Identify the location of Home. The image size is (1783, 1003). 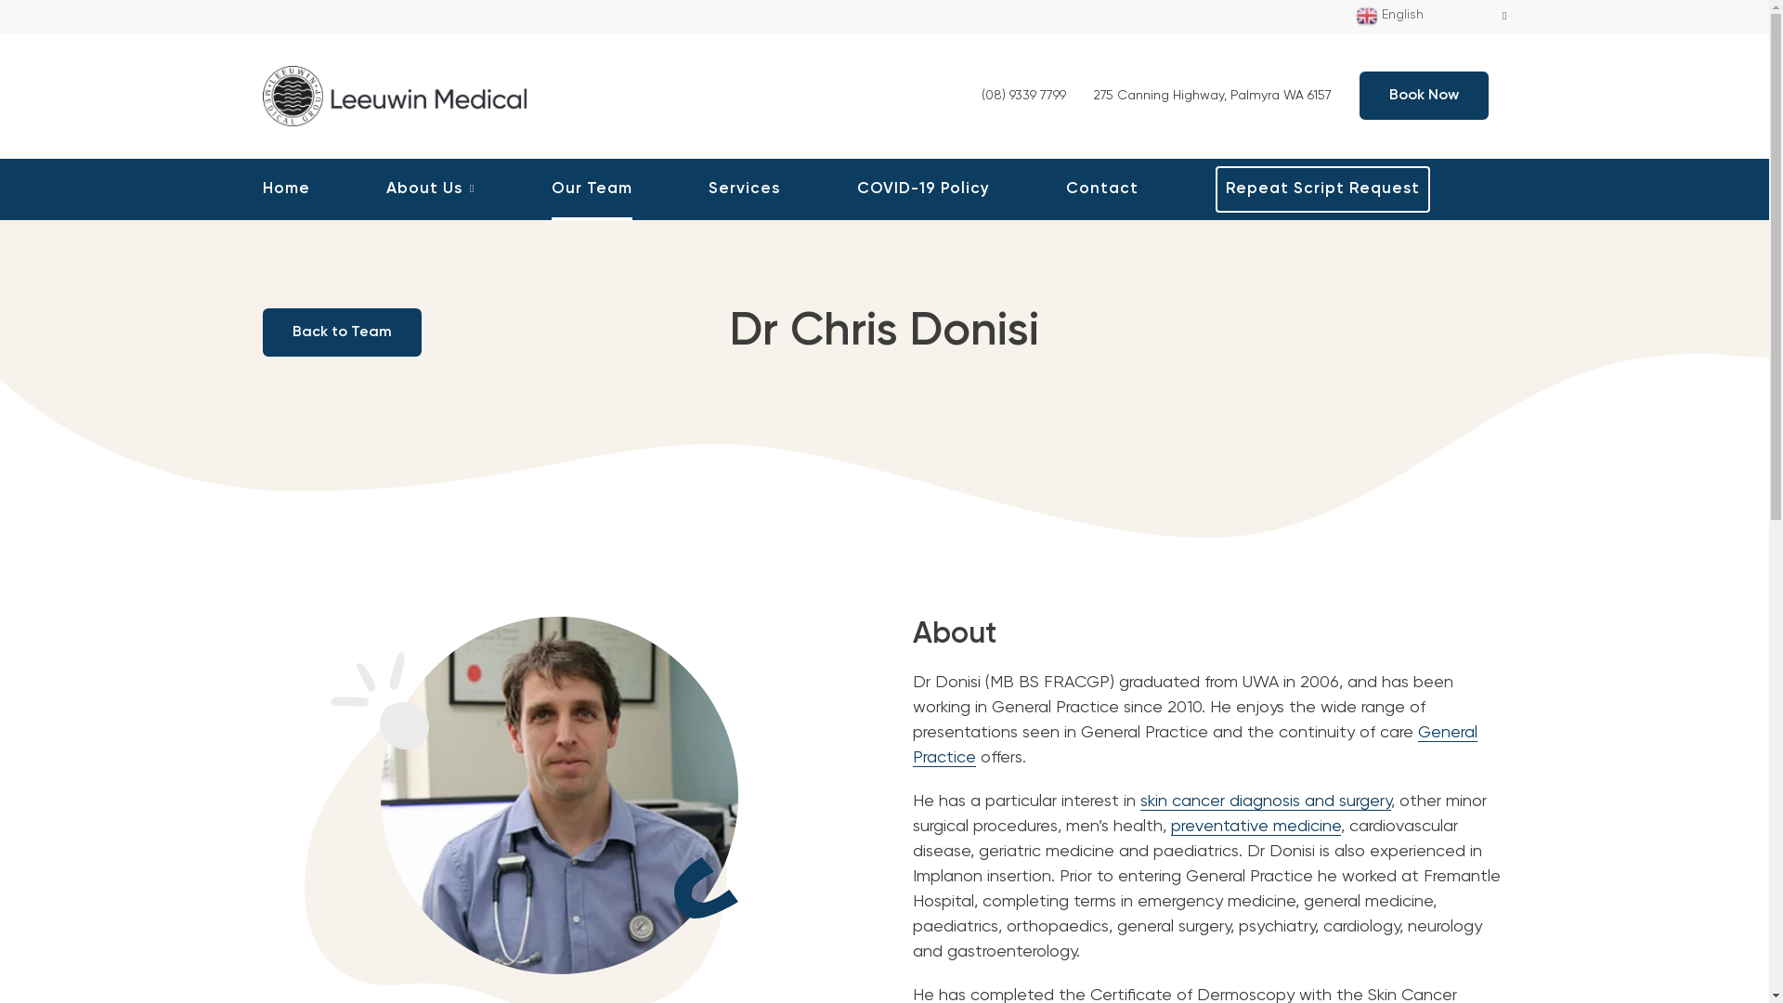
(286, 189).